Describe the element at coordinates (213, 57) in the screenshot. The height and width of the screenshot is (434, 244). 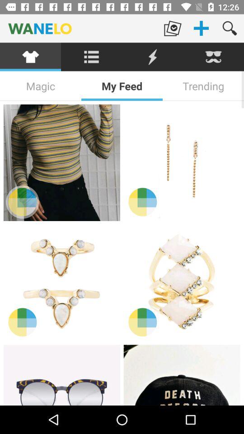
I see `turn on the item above the trending item` at that location.